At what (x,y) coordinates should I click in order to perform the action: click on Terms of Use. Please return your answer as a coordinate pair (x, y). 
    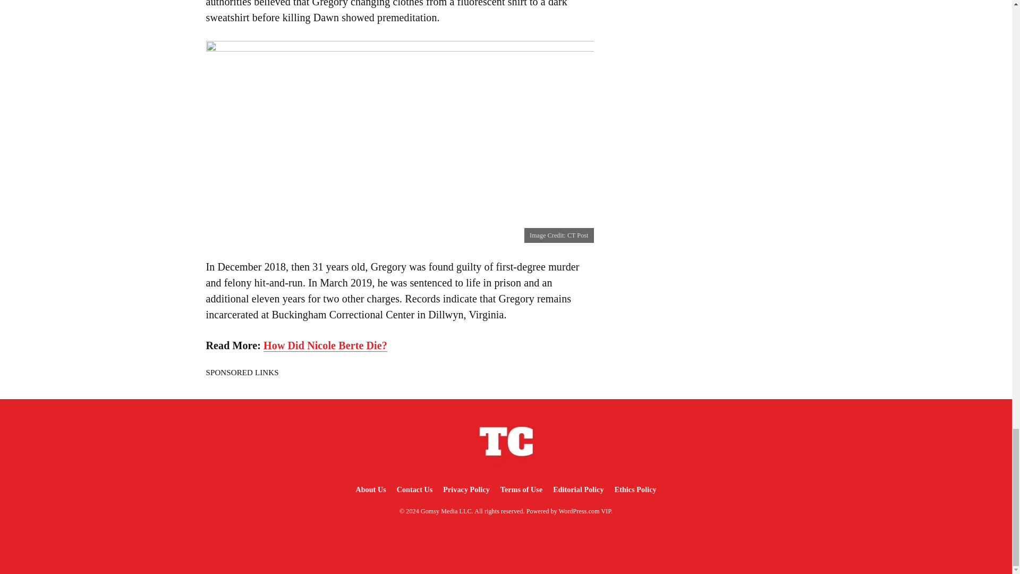
    Looking at the image, I should click on (521, 489).